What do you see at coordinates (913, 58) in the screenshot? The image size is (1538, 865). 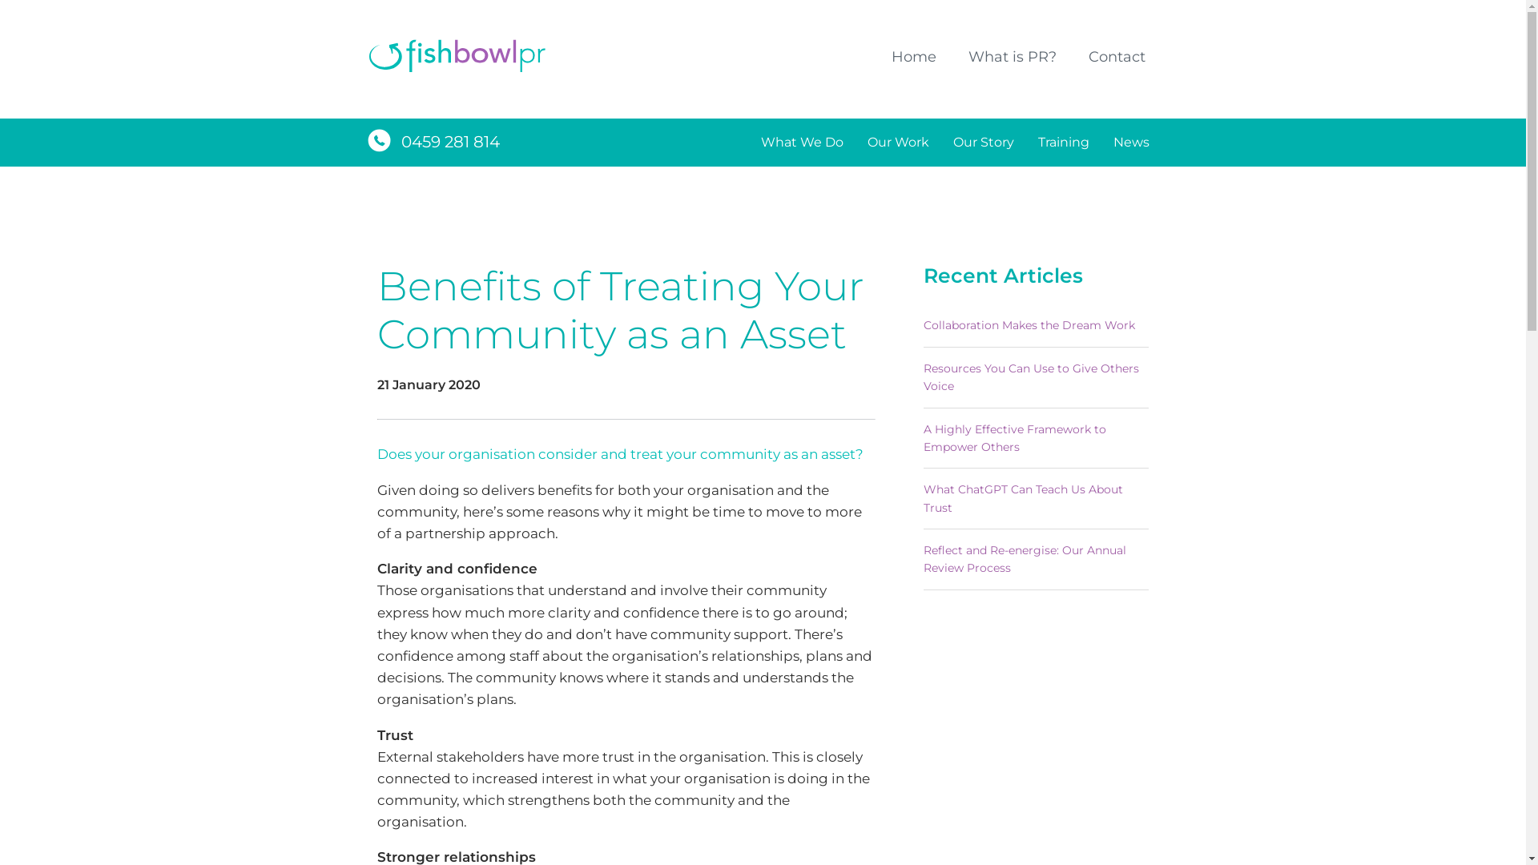 I see `Home` at bounding box center [913, 58].